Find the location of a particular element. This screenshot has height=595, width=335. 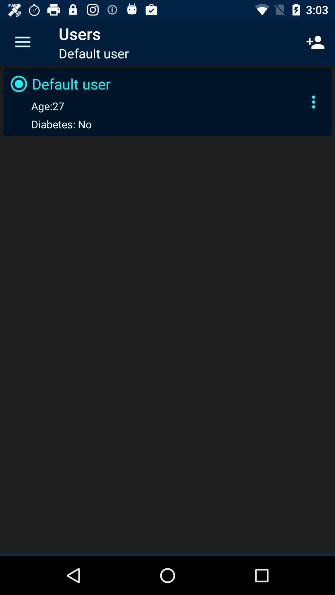

flip until the age:27 icon is located at coordinates (36, 106).